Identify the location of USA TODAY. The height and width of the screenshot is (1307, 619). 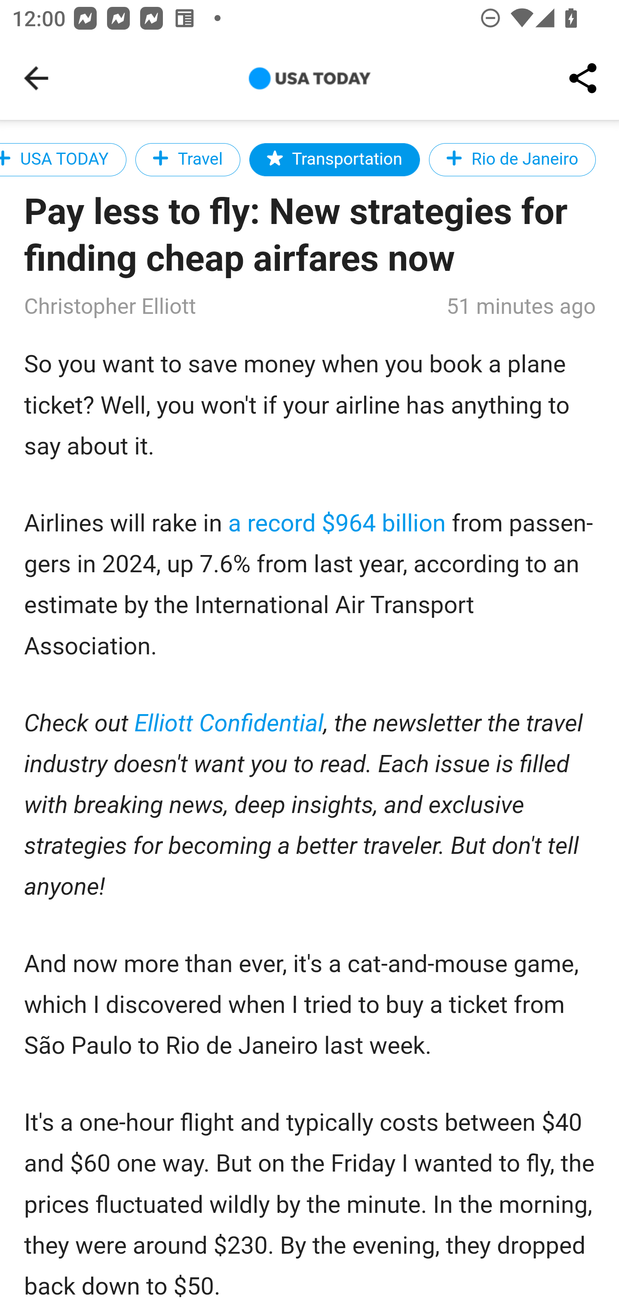
(63, 159).